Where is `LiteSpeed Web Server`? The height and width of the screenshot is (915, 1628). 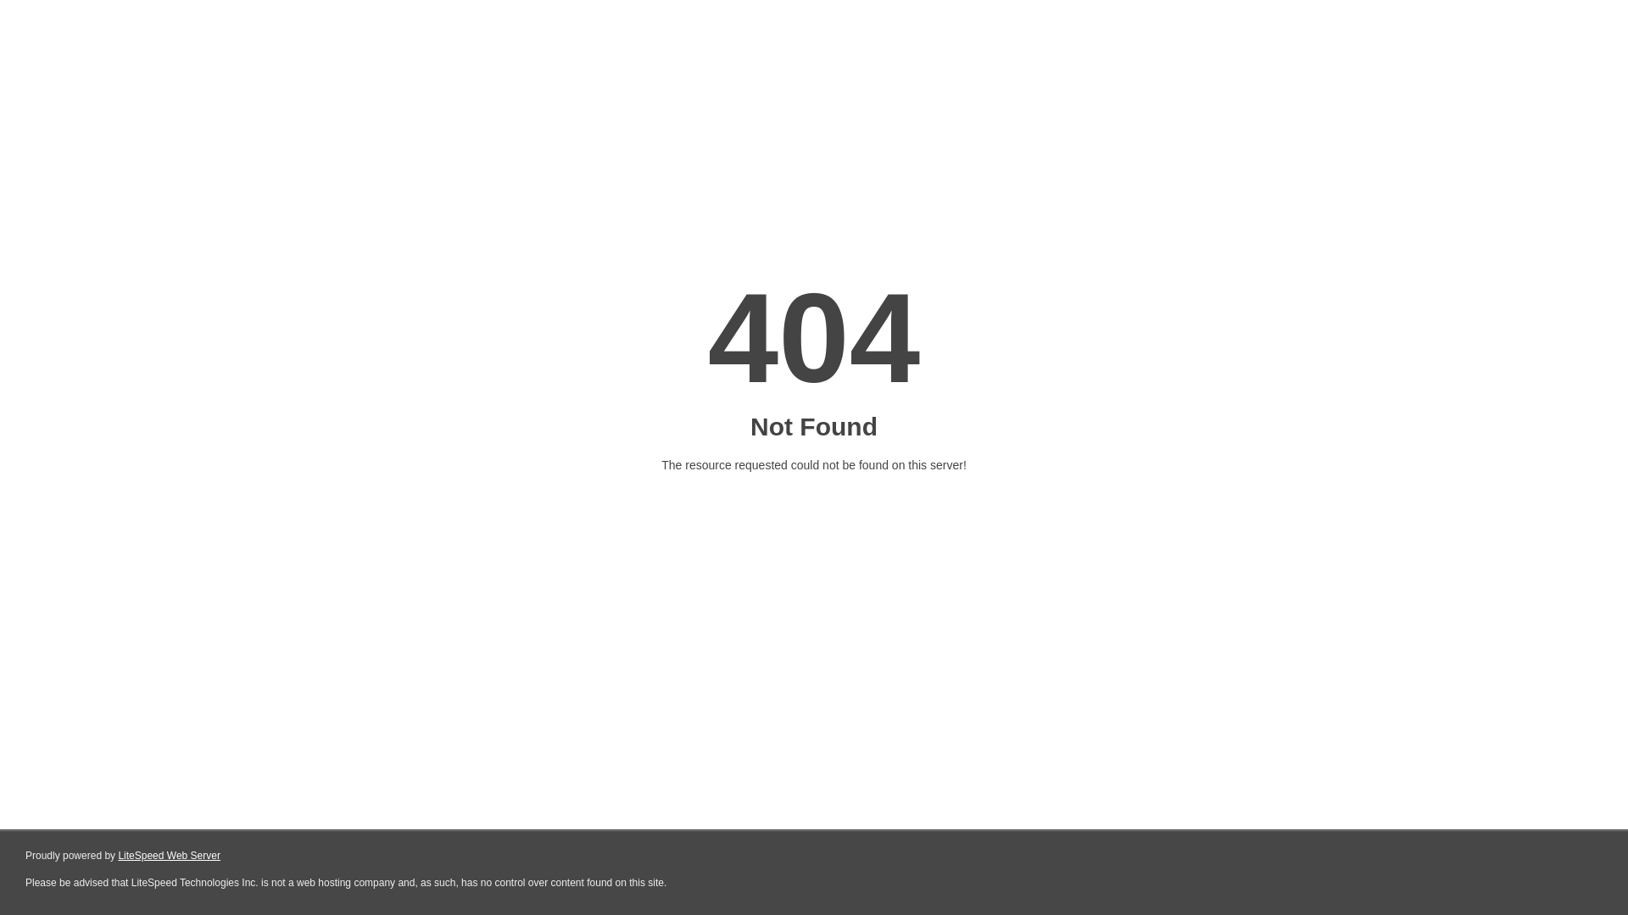
LiteSpeed Web Server is located at coordinates (170, 856).